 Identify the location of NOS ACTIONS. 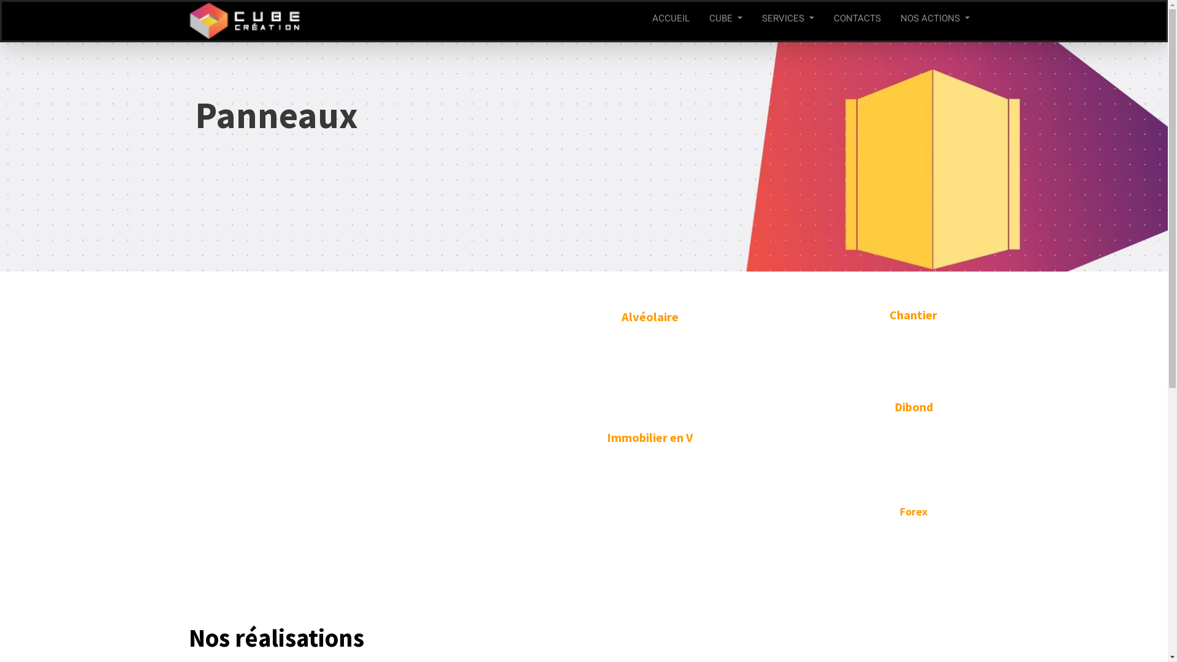
(935, 21).